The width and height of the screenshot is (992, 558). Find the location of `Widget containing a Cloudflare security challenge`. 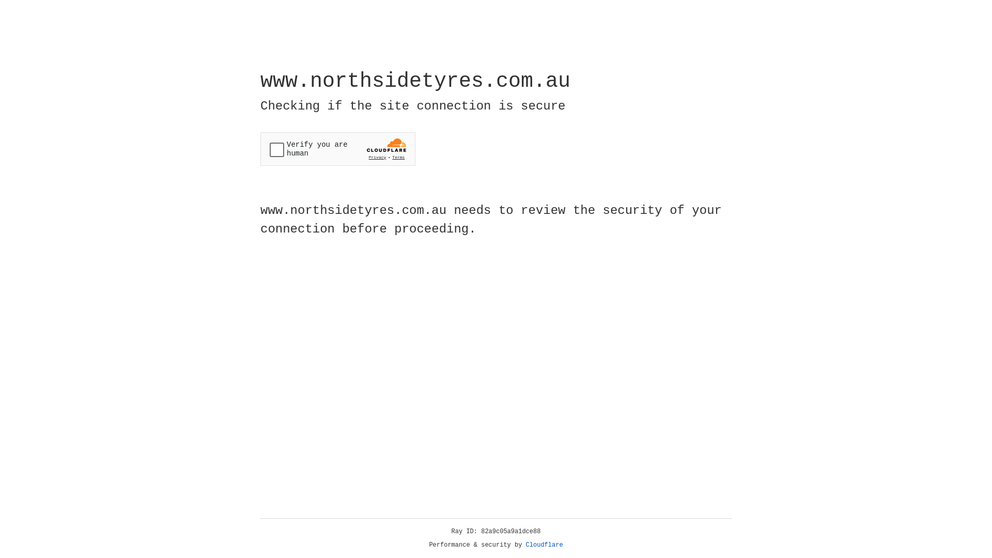

Widget containing a Cloudflare security challenge is located at coordinates (338, 149).